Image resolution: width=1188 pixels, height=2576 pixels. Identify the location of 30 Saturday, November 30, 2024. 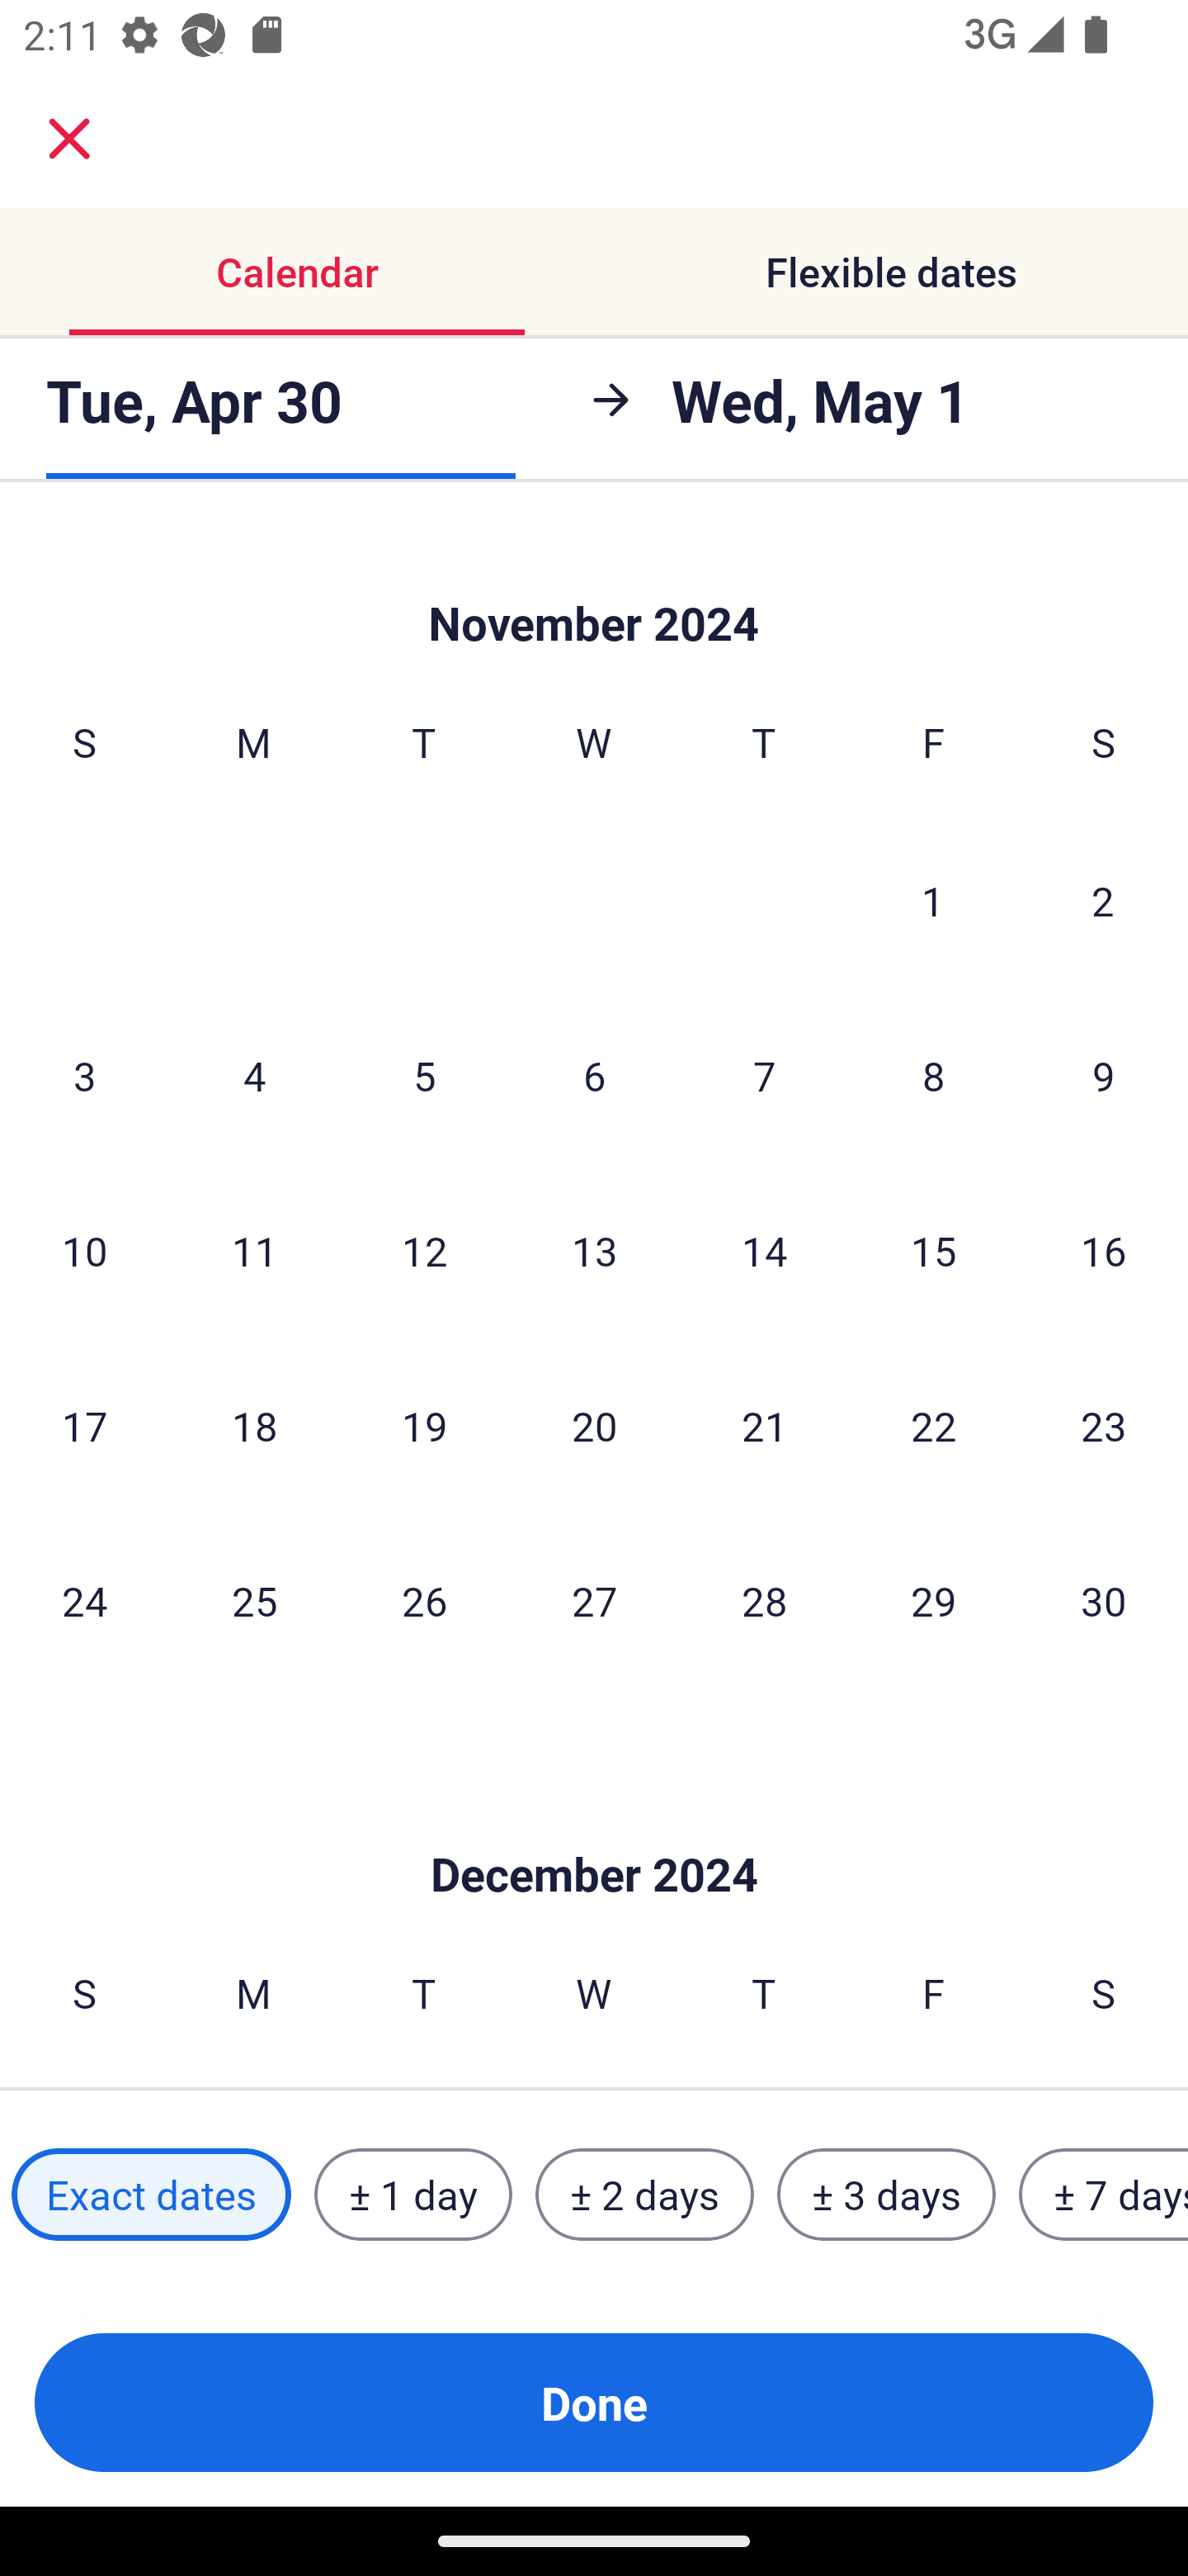
(1104, 1599).